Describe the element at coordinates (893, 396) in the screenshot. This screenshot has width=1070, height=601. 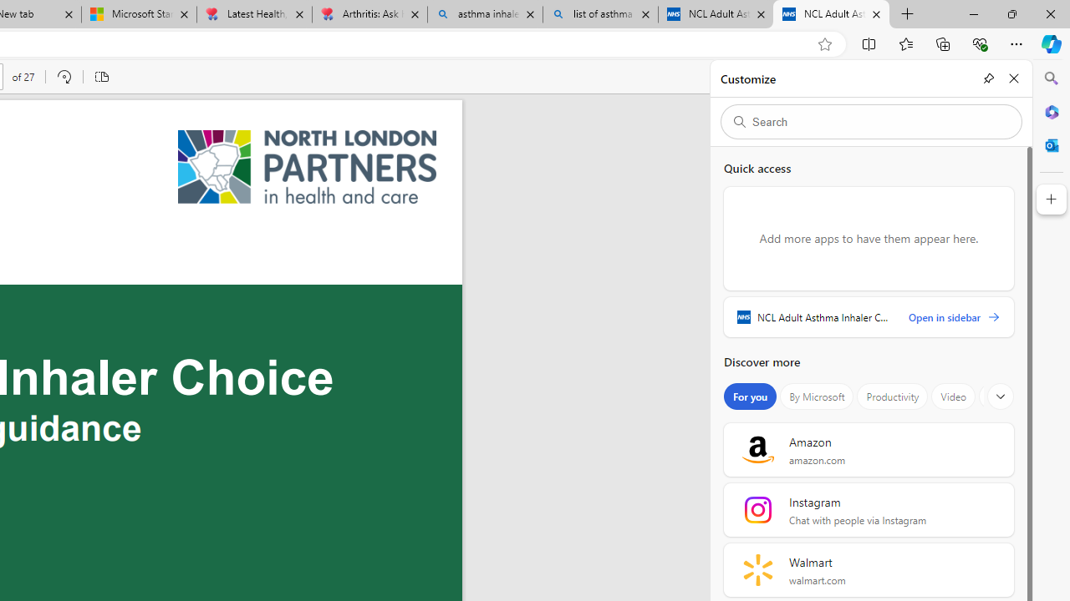
I see `Productivity` at that location.